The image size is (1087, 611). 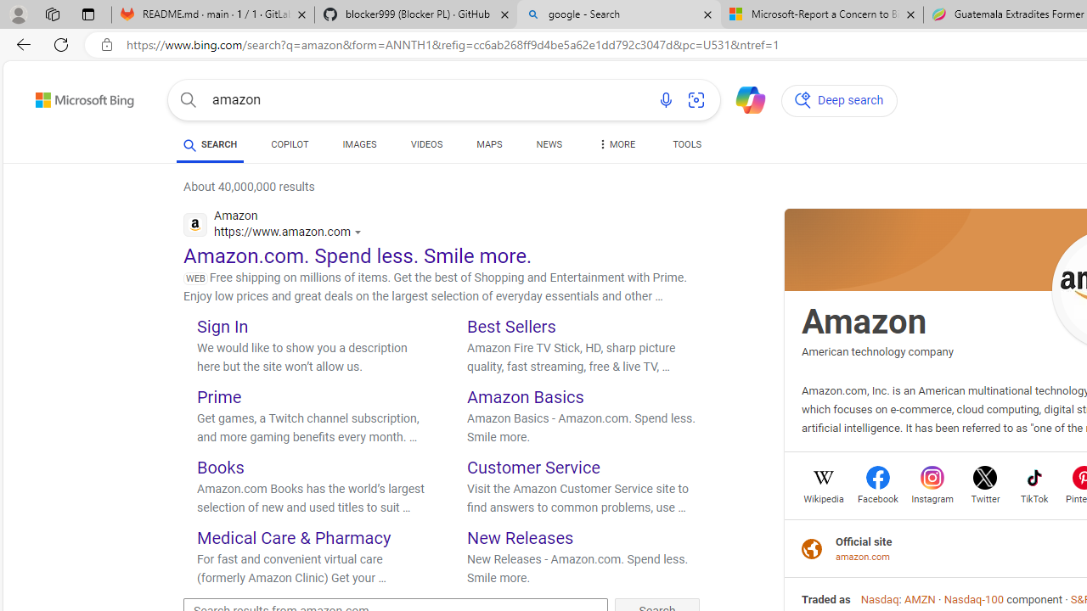 I want to click on amazon.com, so click(x=864, y=557).